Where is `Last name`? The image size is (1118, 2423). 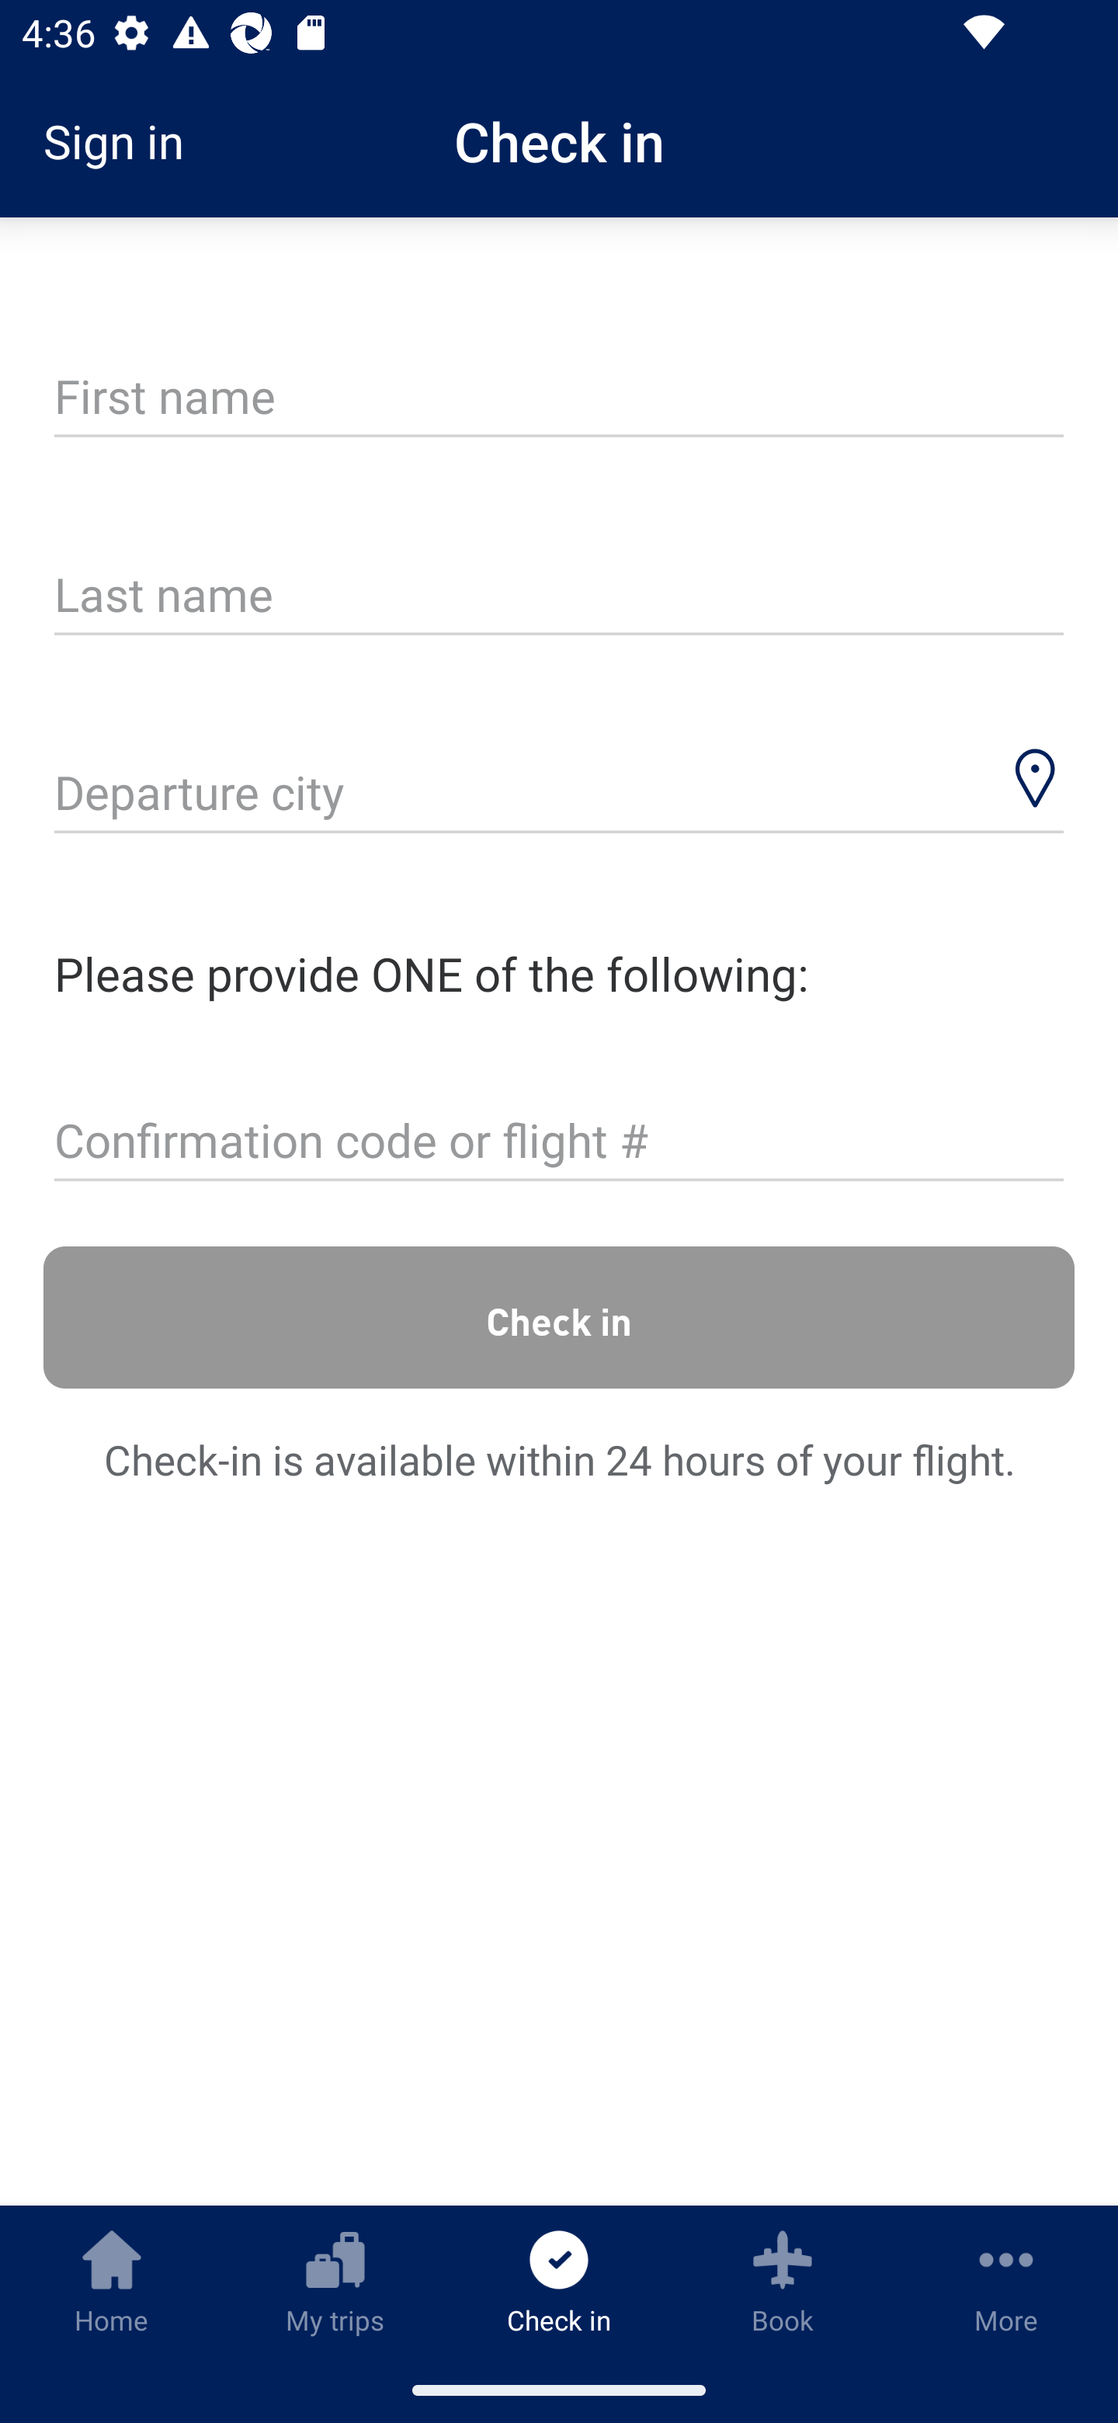
Last name is located at coordinates (559, 596).